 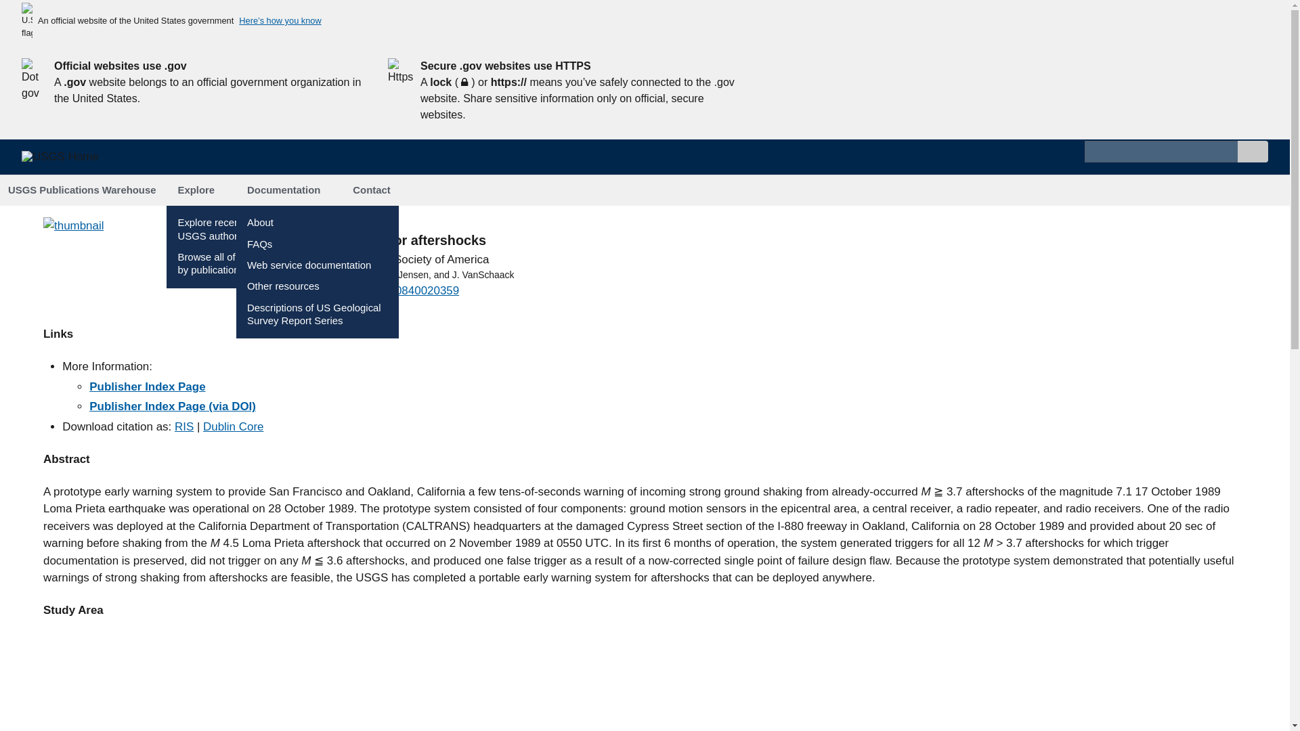 What do you see at coordinates (184, 426) in the screenshot?
I see `RIS` at bounding box center [184, 426].